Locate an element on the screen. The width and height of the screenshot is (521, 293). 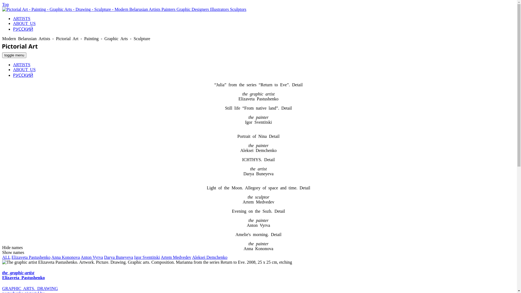
ARTISTS is located at coordinates (22, 65).